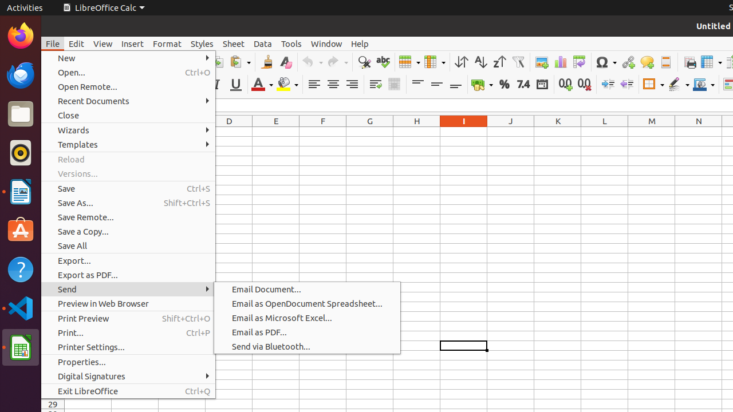 The image size is (733, 412). Describe the element at coordinates (409, 62) in the screenshot. I see `Row` at that location.